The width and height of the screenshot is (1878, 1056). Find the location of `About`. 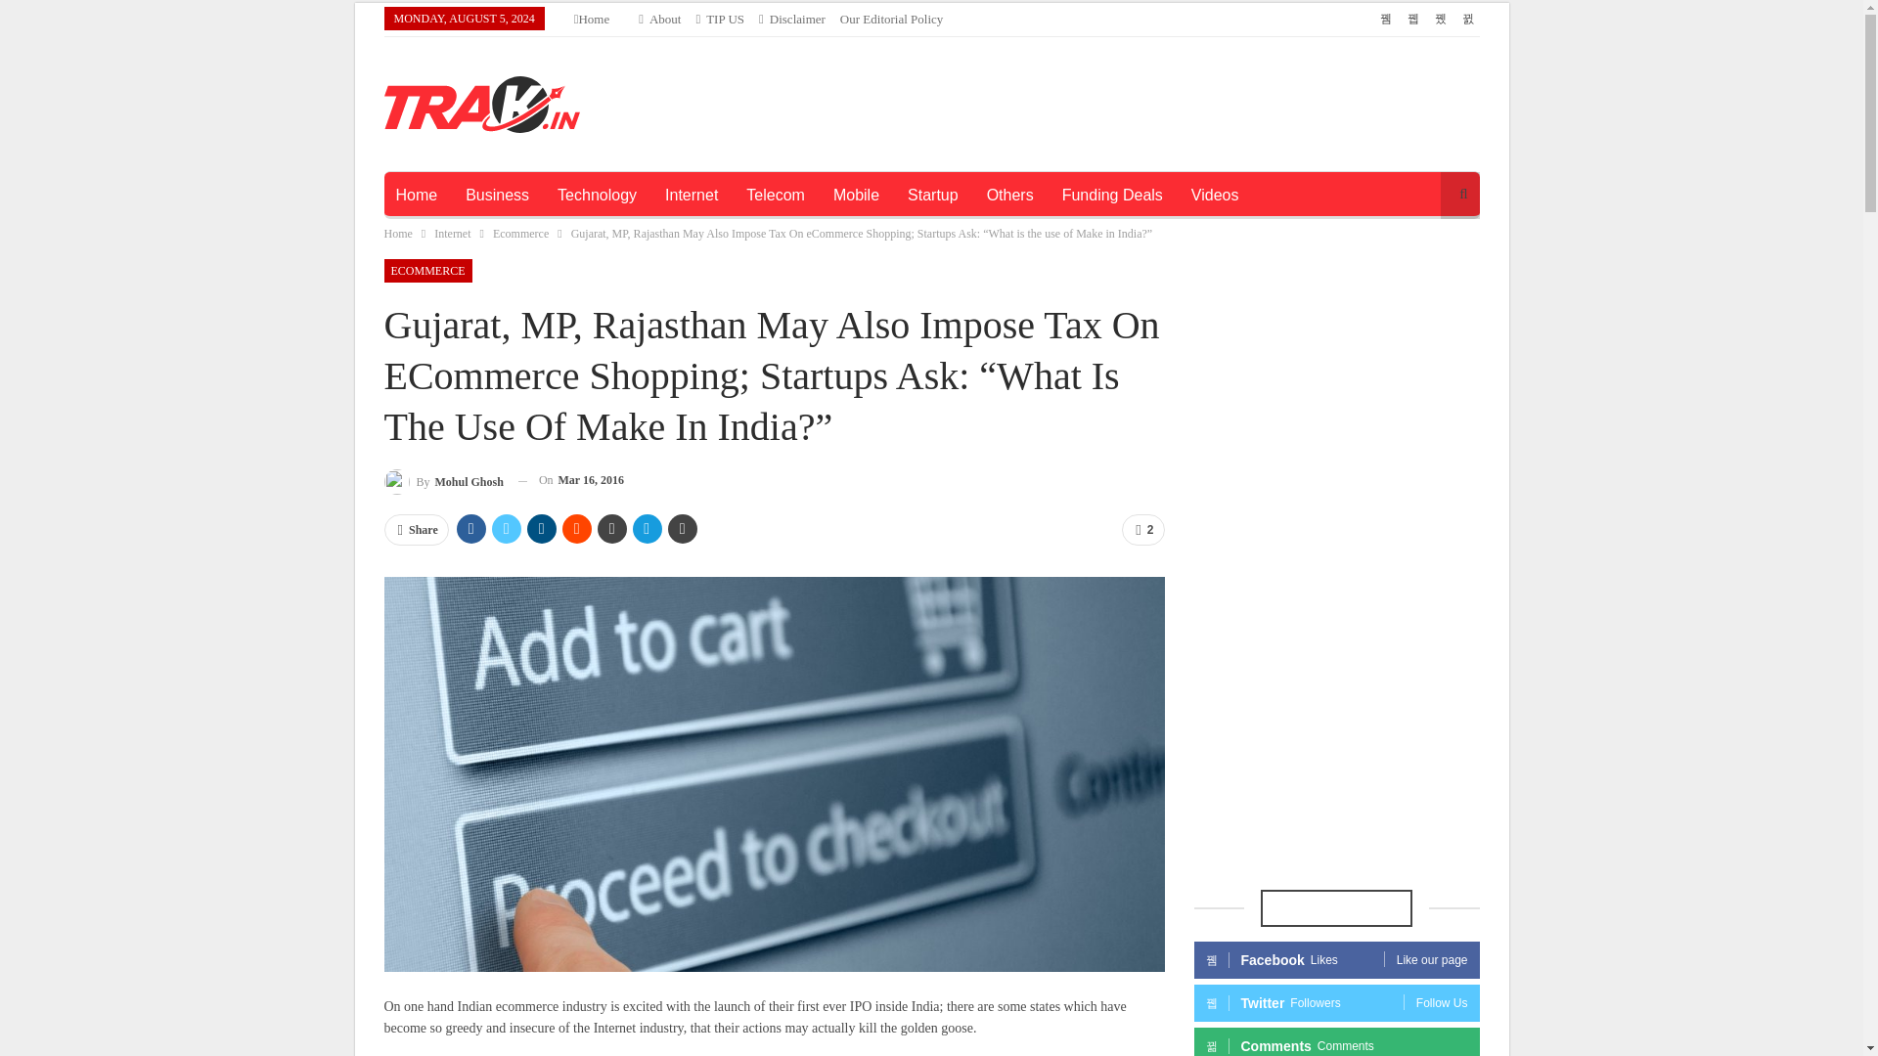

About is located at coordinates (659, 19).